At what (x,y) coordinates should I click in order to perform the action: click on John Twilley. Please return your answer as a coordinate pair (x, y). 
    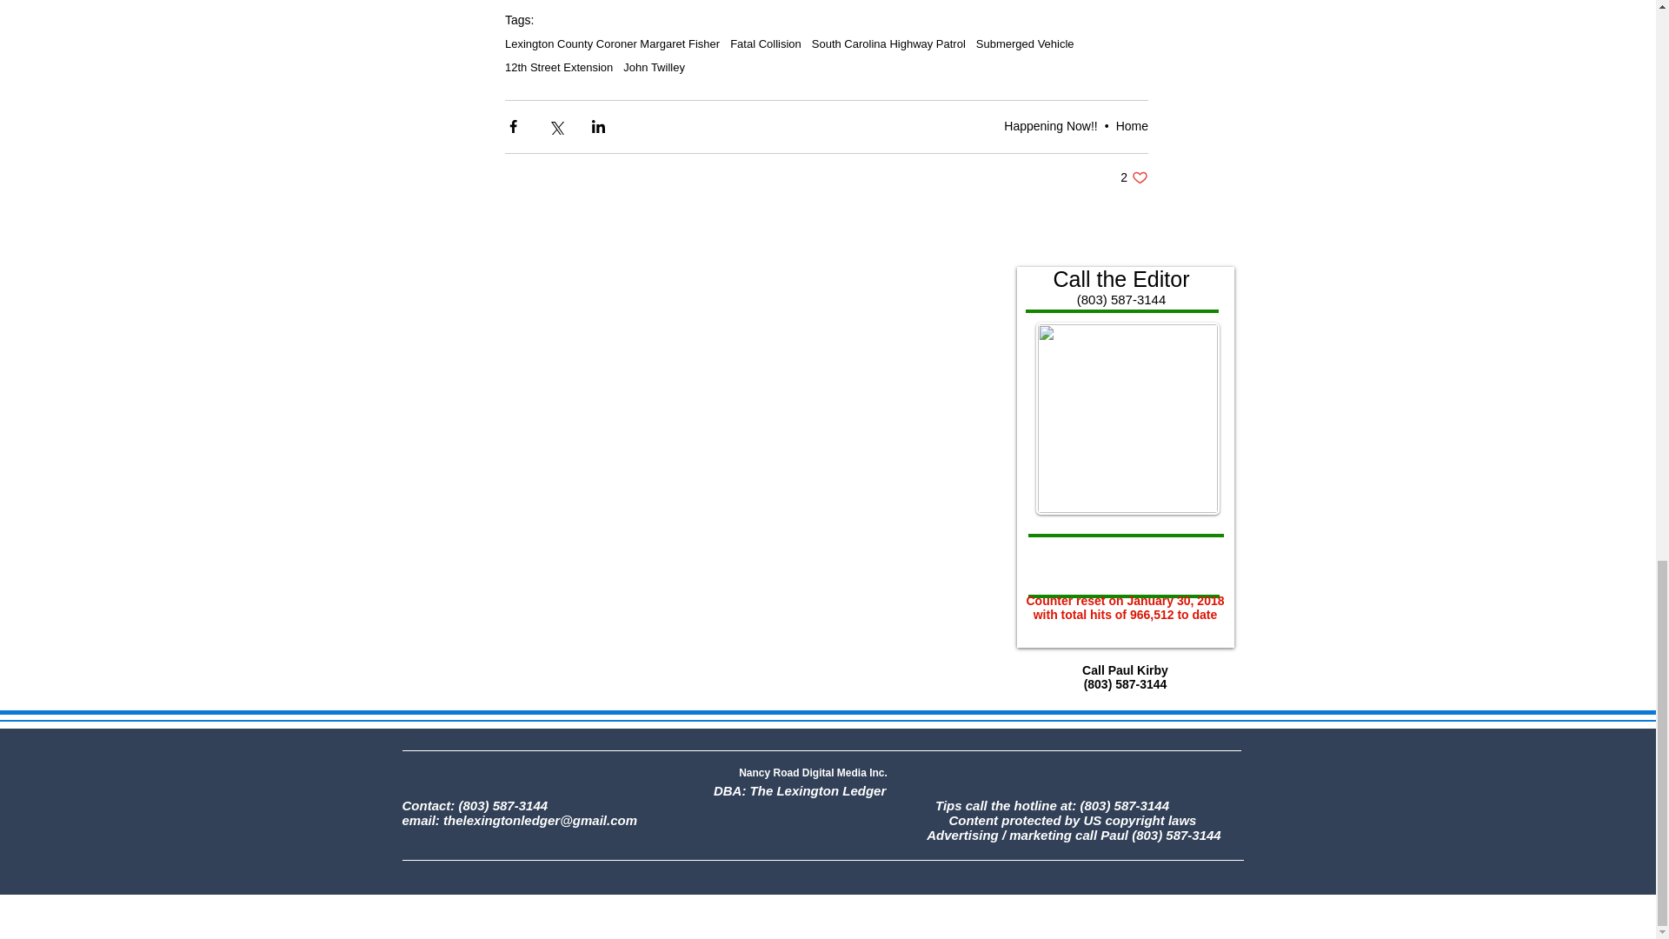
    Looking at the image, I should click on (654, 68).